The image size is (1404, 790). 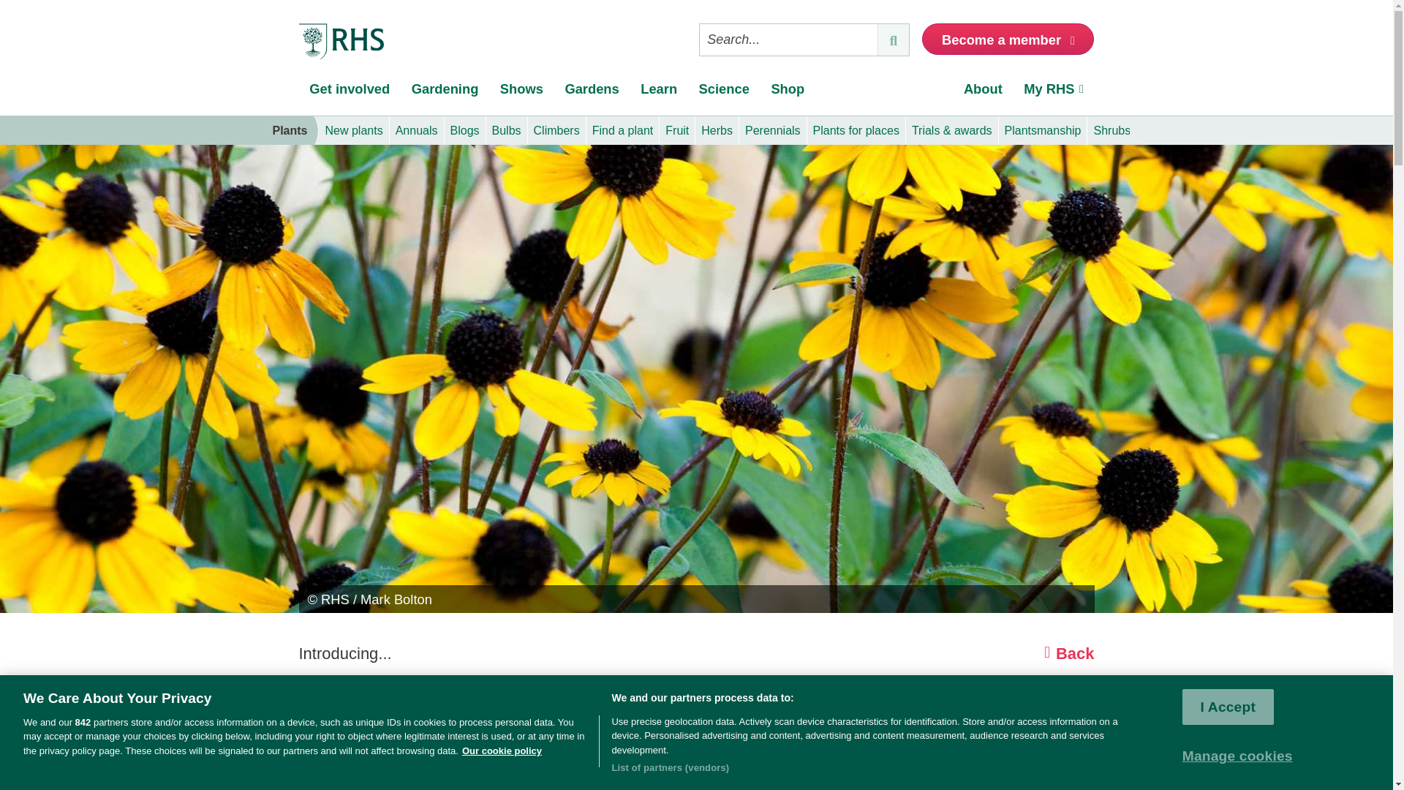 What do you see at coordinates (341, 42) in the screenshot?
I see `Home` at bounding box center [341, 42].